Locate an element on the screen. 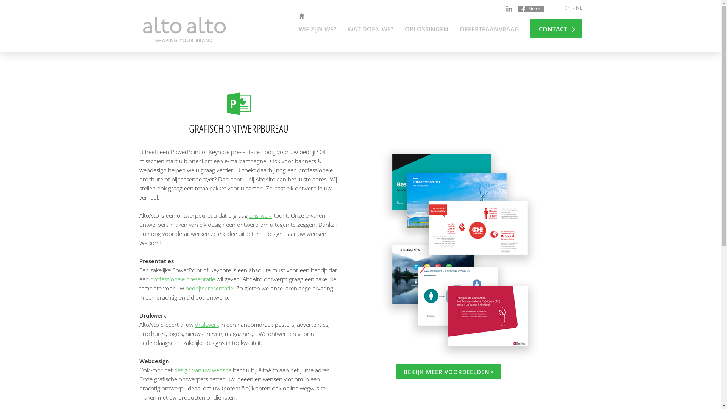  Share AltoAlto On Facebook is located at coordinates (531, 9).